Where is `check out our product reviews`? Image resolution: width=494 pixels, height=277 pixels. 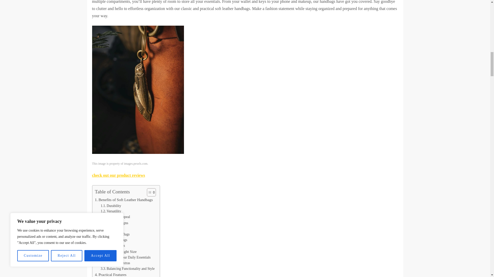 check out our product reviews is located at coordinates (118, 175).